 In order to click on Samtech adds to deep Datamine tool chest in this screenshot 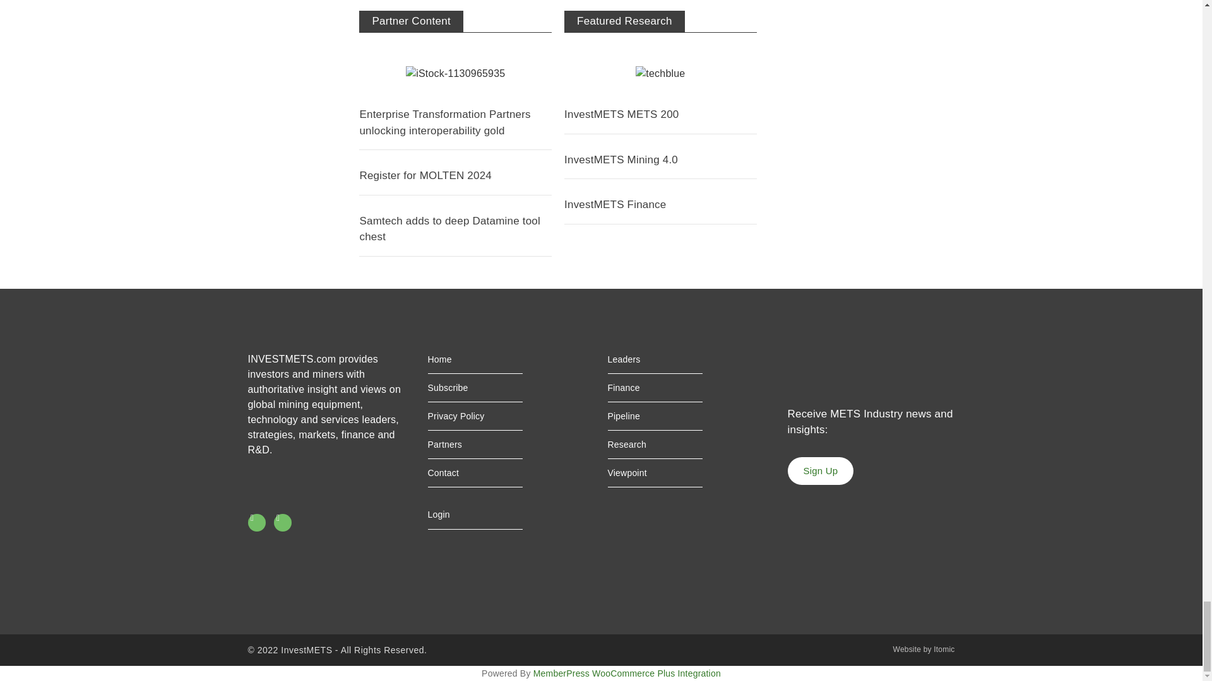, I will do `click(449, 229)`.